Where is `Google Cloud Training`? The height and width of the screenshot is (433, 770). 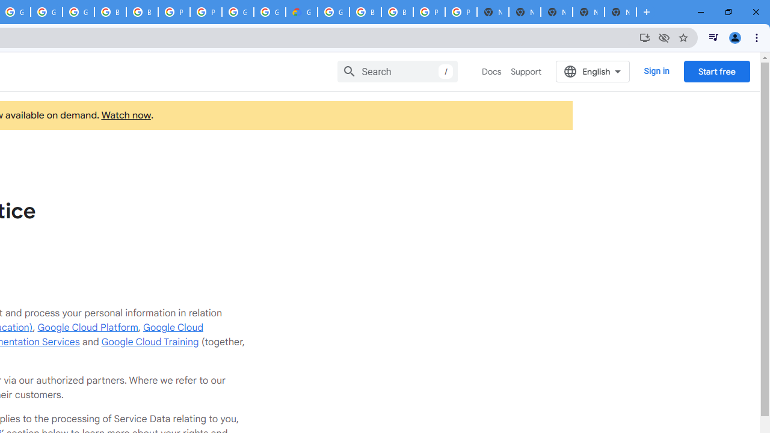
Google Cloud Training is located at coordinates (150, 342).